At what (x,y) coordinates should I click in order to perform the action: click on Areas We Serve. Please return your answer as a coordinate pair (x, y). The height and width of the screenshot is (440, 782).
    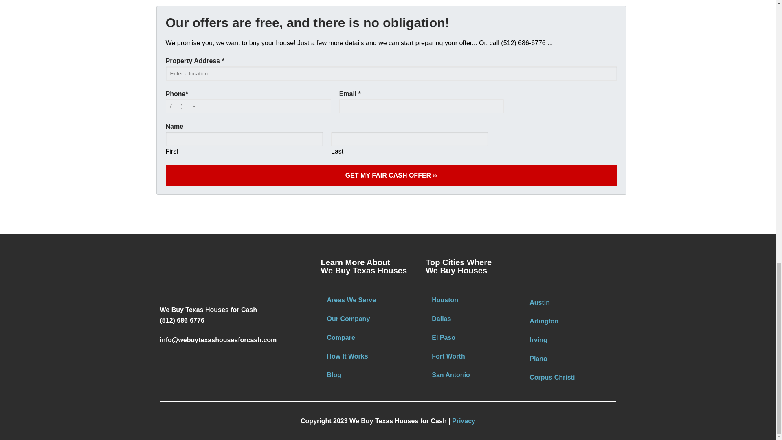
    Looking at the image, I should click on (369, 300).